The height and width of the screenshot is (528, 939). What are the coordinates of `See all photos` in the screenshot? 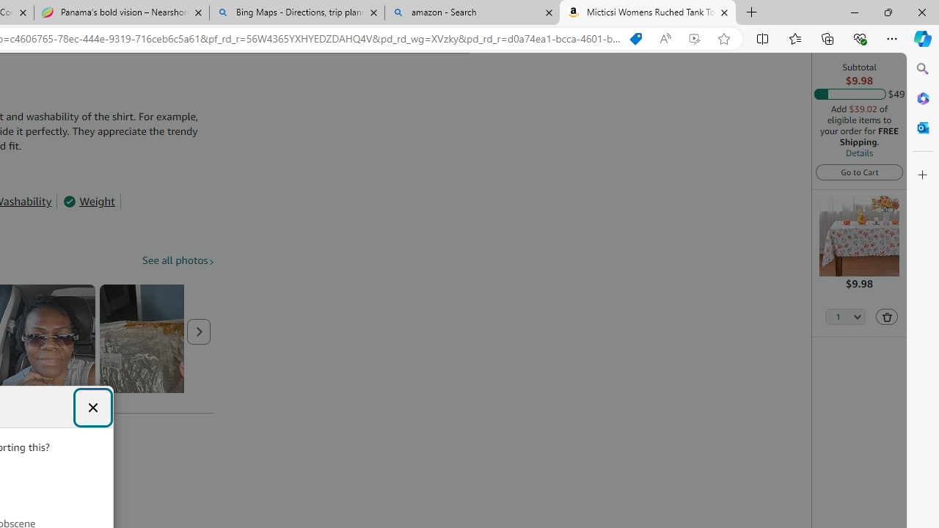 It's located at (178, 261).